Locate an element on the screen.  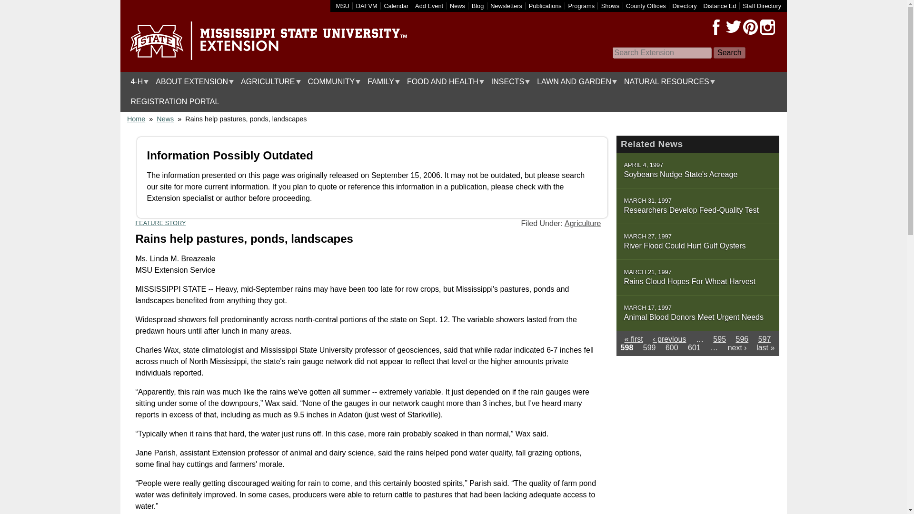
Publications is located at coordinates (546, 6).